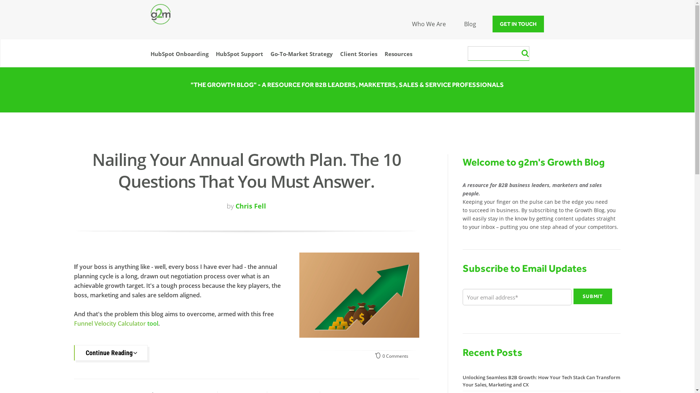  I want to click on Continue Reading, so click(110, 353).